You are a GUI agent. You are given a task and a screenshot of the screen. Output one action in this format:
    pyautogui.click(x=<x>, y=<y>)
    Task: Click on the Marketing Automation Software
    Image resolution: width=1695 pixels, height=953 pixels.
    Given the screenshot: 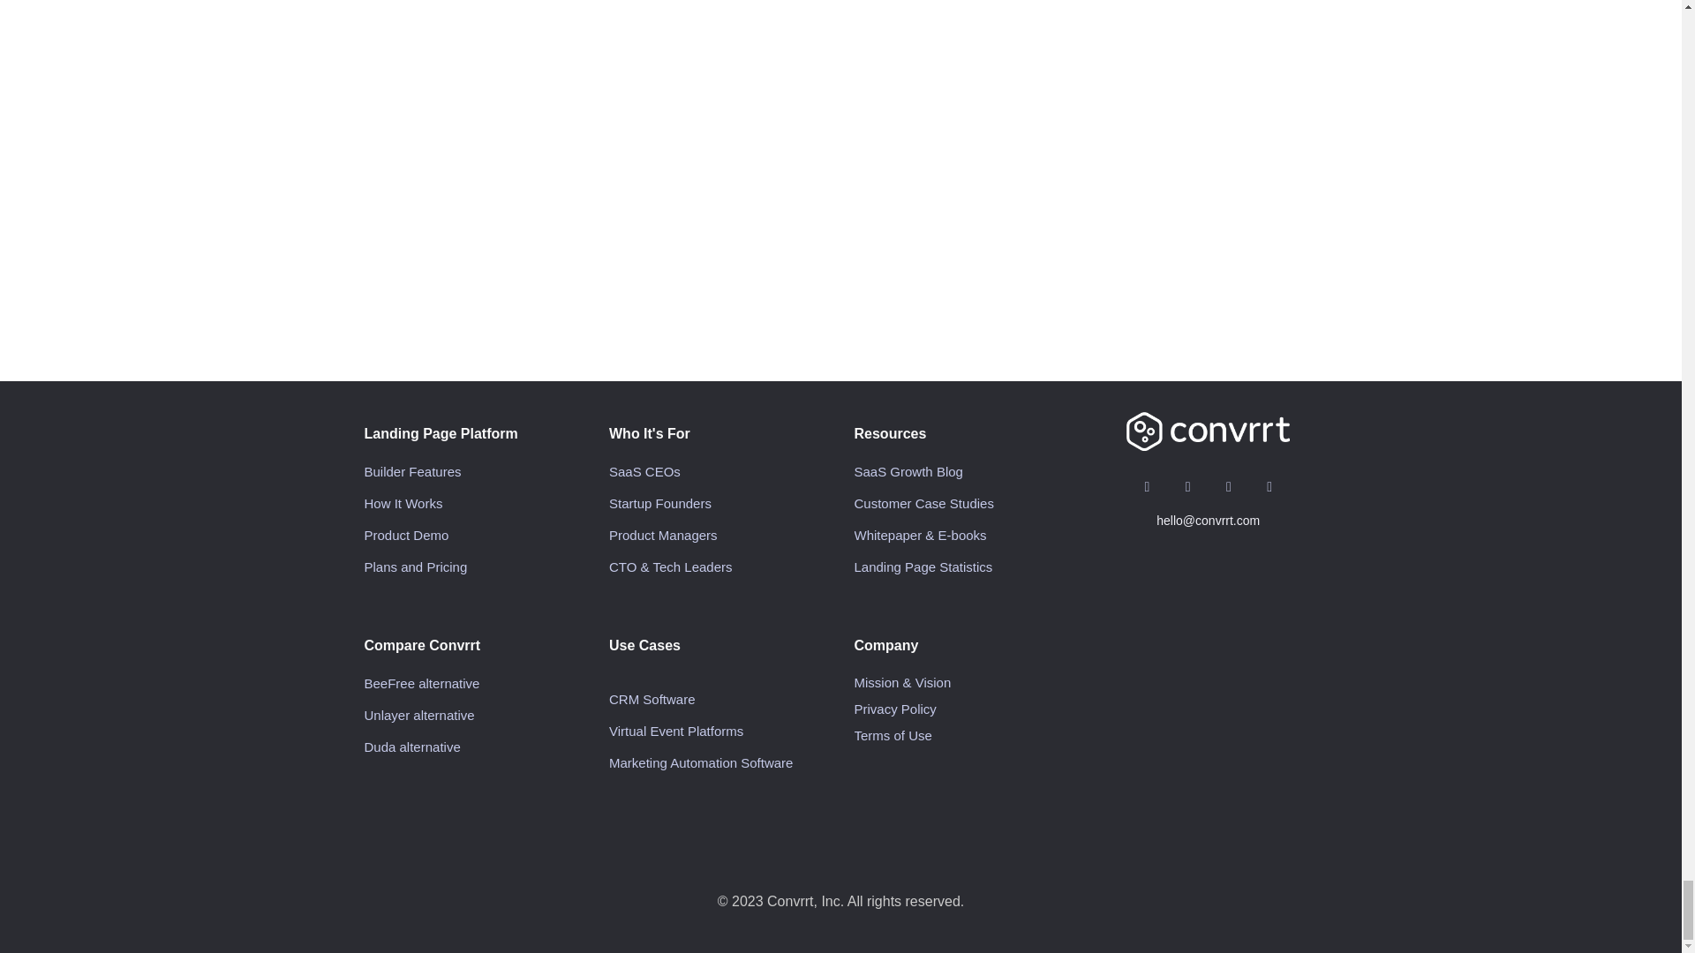 What is the action you would take?
    pyautogui.click(x=701, y=762)
    